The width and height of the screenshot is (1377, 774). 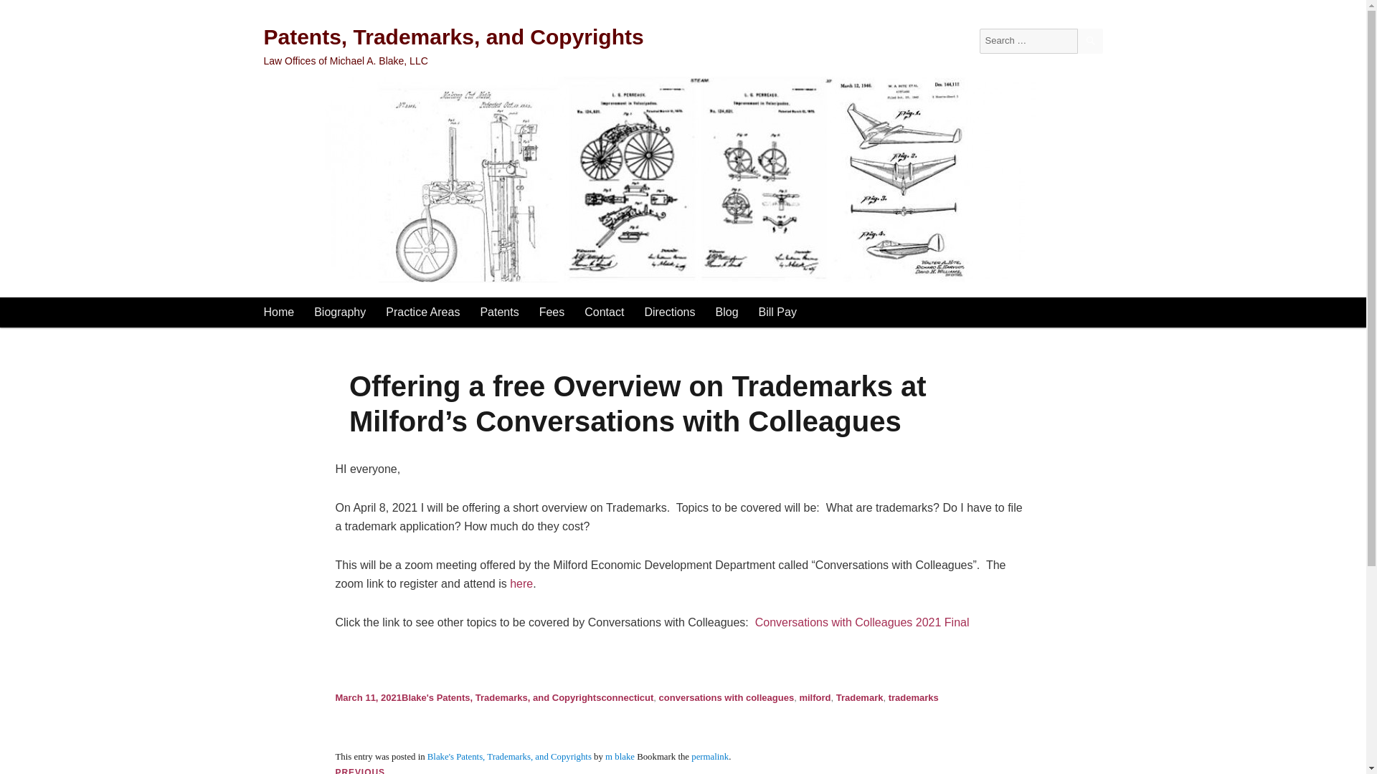 What do you see at coordinates (859, 697) in the screenshot?
I see `Trademark` at bounding box center [859, 697].